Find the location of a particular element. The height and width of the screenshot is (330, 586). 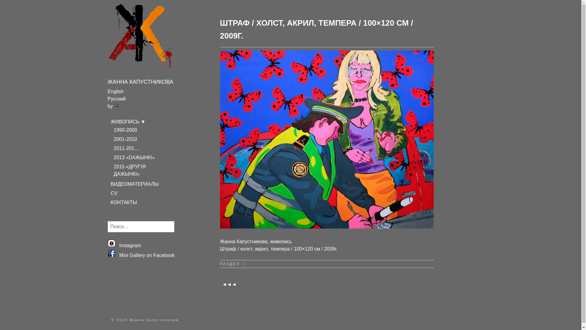

Transposh - translation plugin for wordpress is located at coordinates (117, 105).